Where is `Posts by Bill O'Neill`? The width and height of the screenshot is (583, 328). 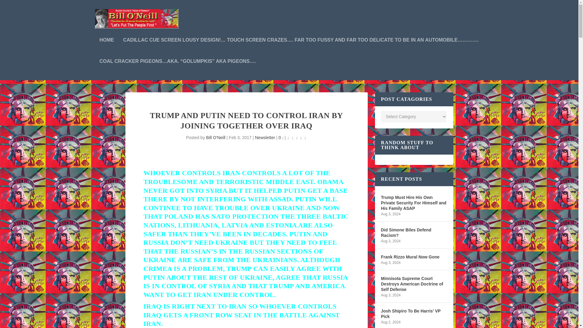
Posts by Bill O'Neill is located at coordinates (216, 137).